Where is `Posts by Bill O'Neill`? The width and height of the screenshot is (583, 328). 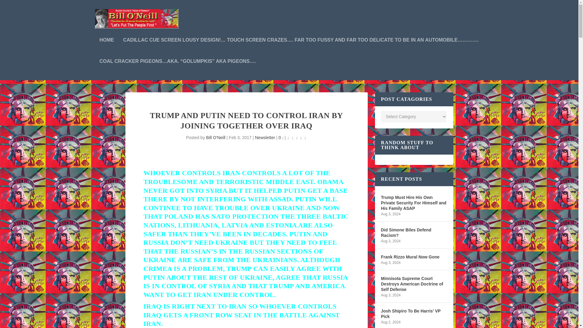
Posts by Bill O'Neill is located at coordinates (216, 137).